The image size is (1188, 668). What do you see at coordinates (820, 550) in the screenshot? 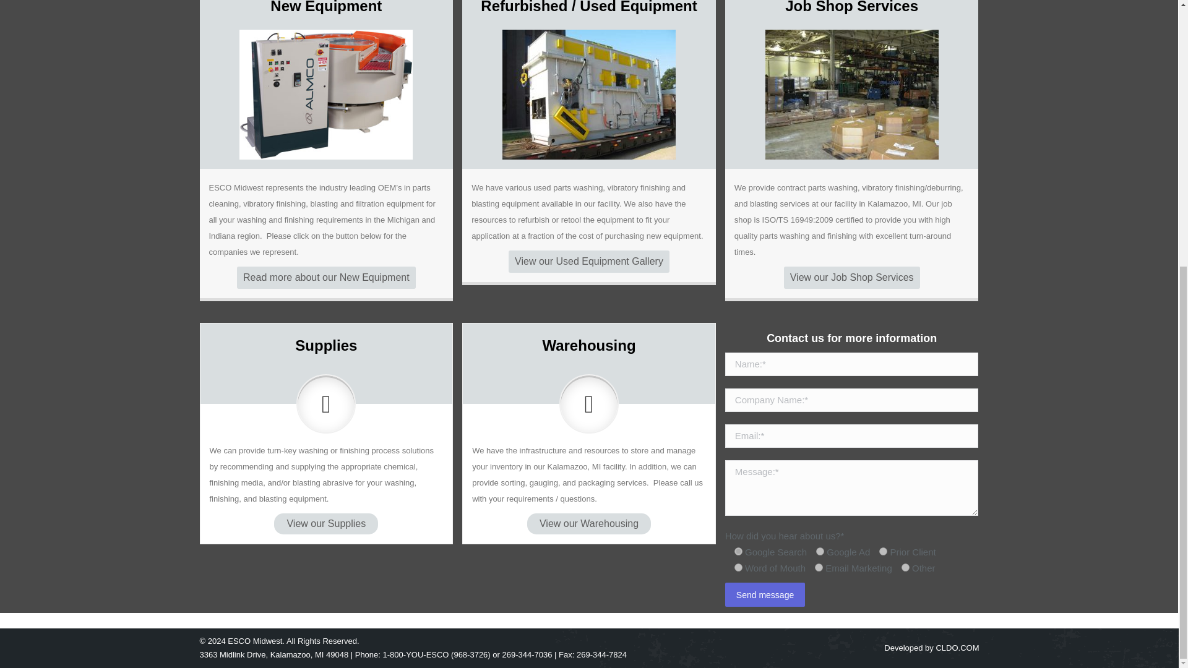
I see `Google Ad` at bounding box center [820, 550].